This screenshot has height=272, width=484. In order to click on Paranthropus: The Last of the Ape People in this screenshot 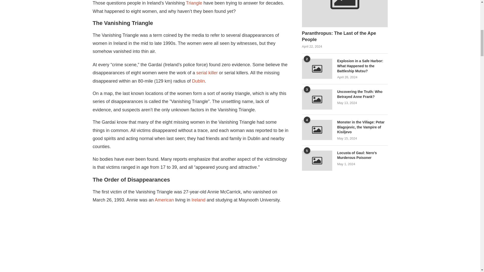, I will do `click(345, 14)`.